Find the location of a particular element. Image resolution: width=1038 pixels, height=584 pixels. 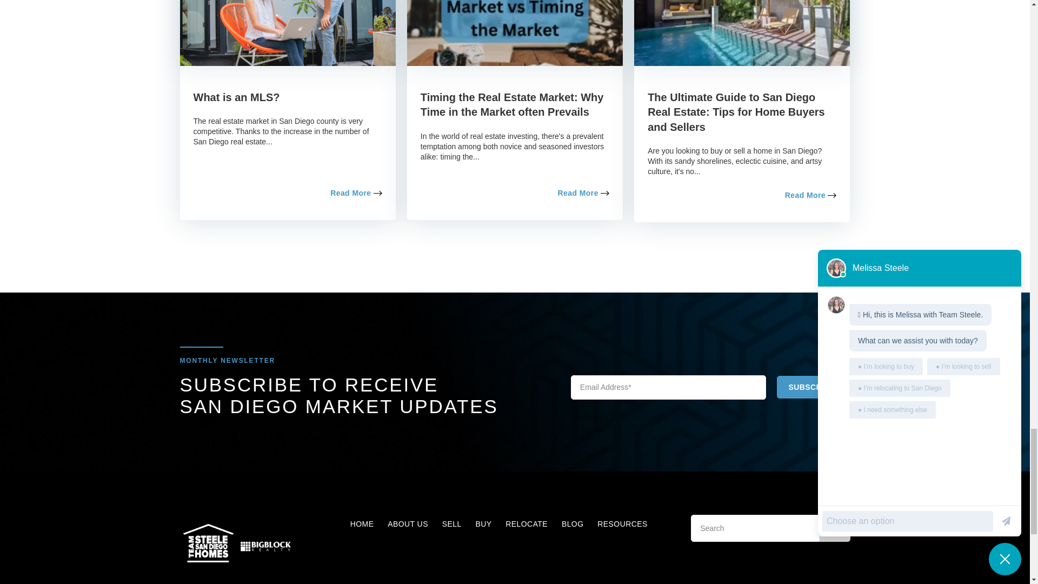

Read More is located at coordinates (356, 193).